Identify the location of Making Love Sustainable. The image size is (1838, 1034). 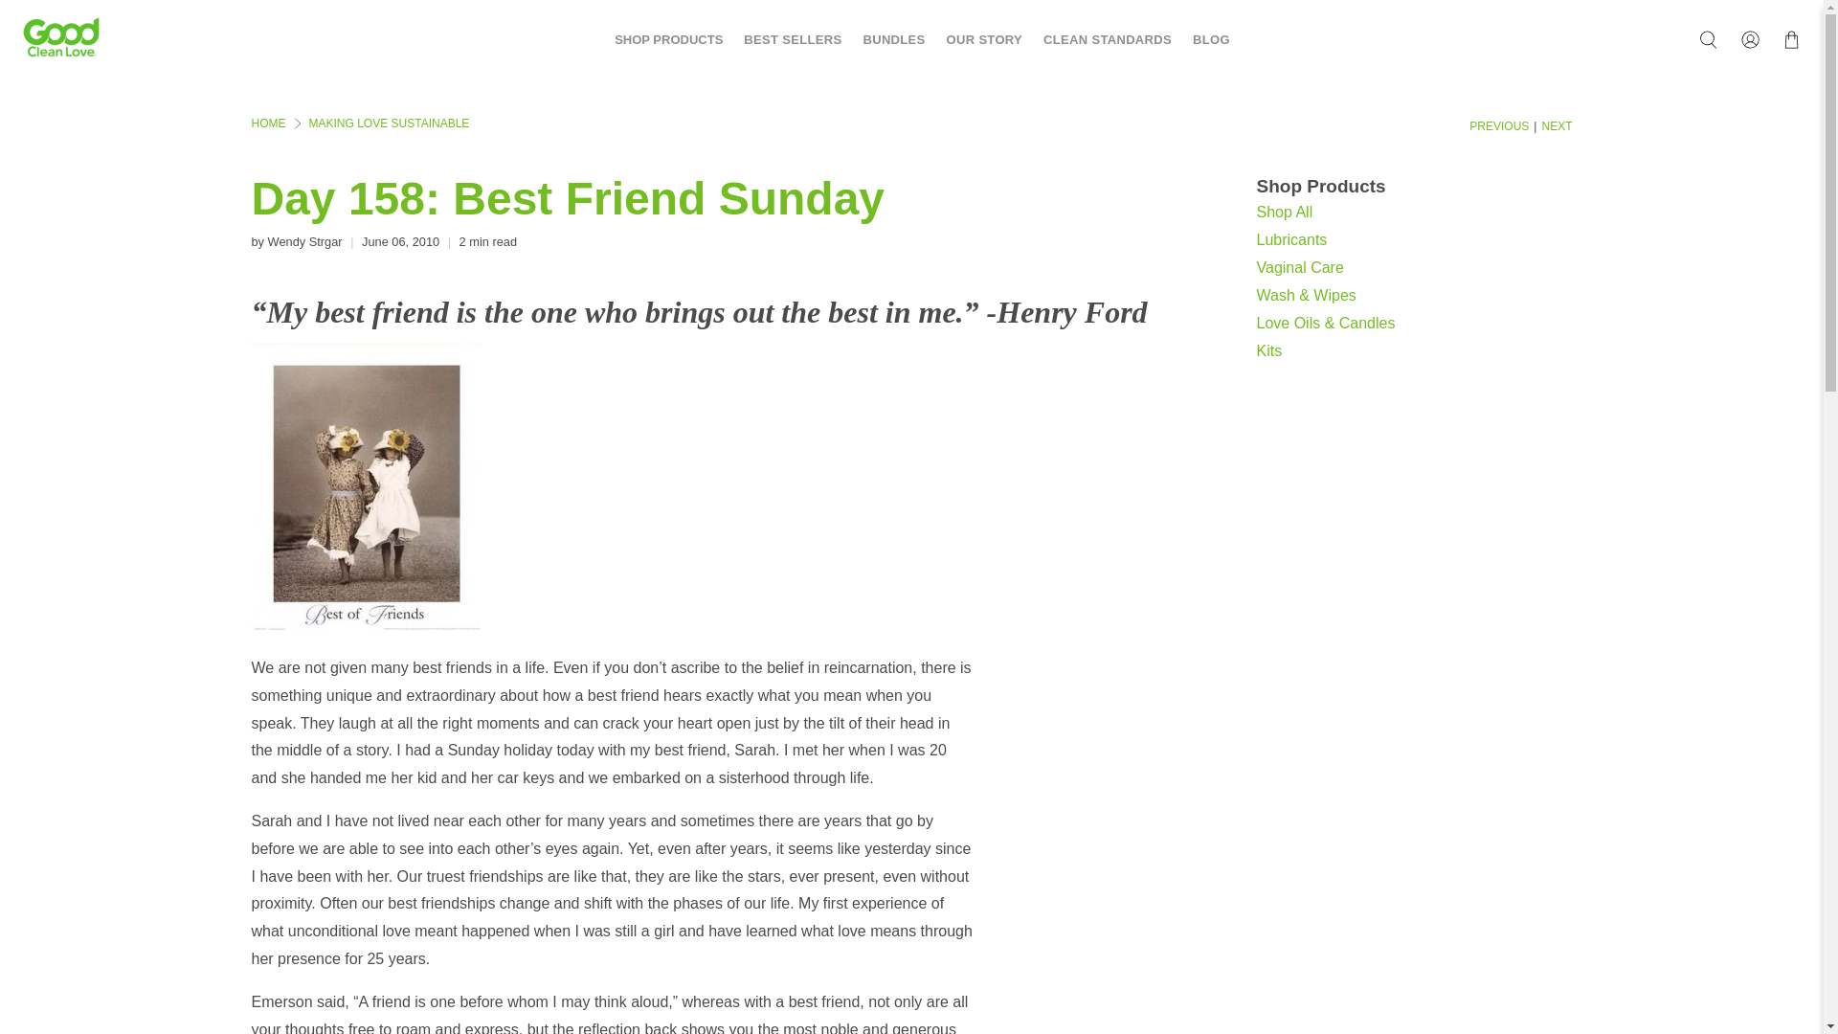
(389, 124).